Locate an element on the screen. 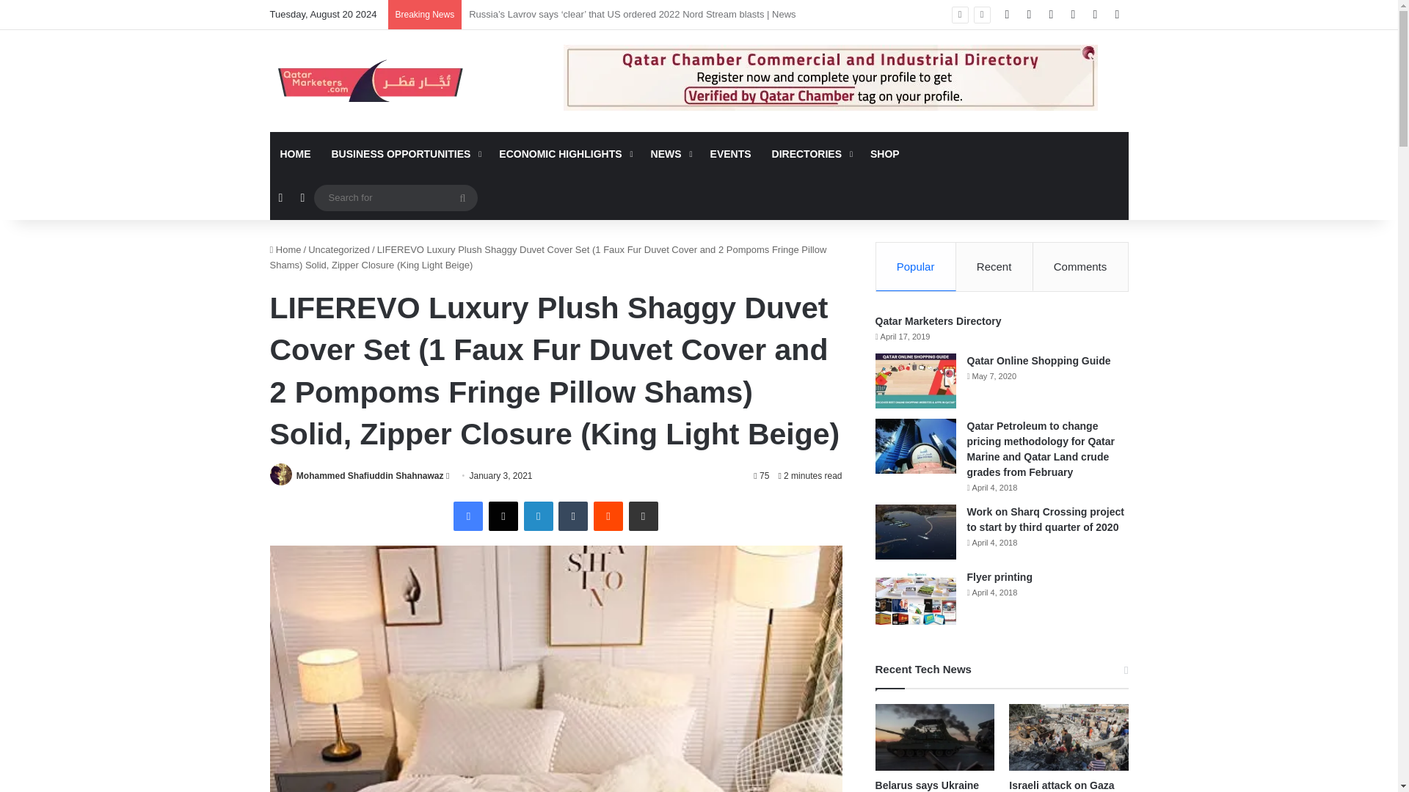 The image size is (1409, 792). Reddit is located at coordinates (608, 516).